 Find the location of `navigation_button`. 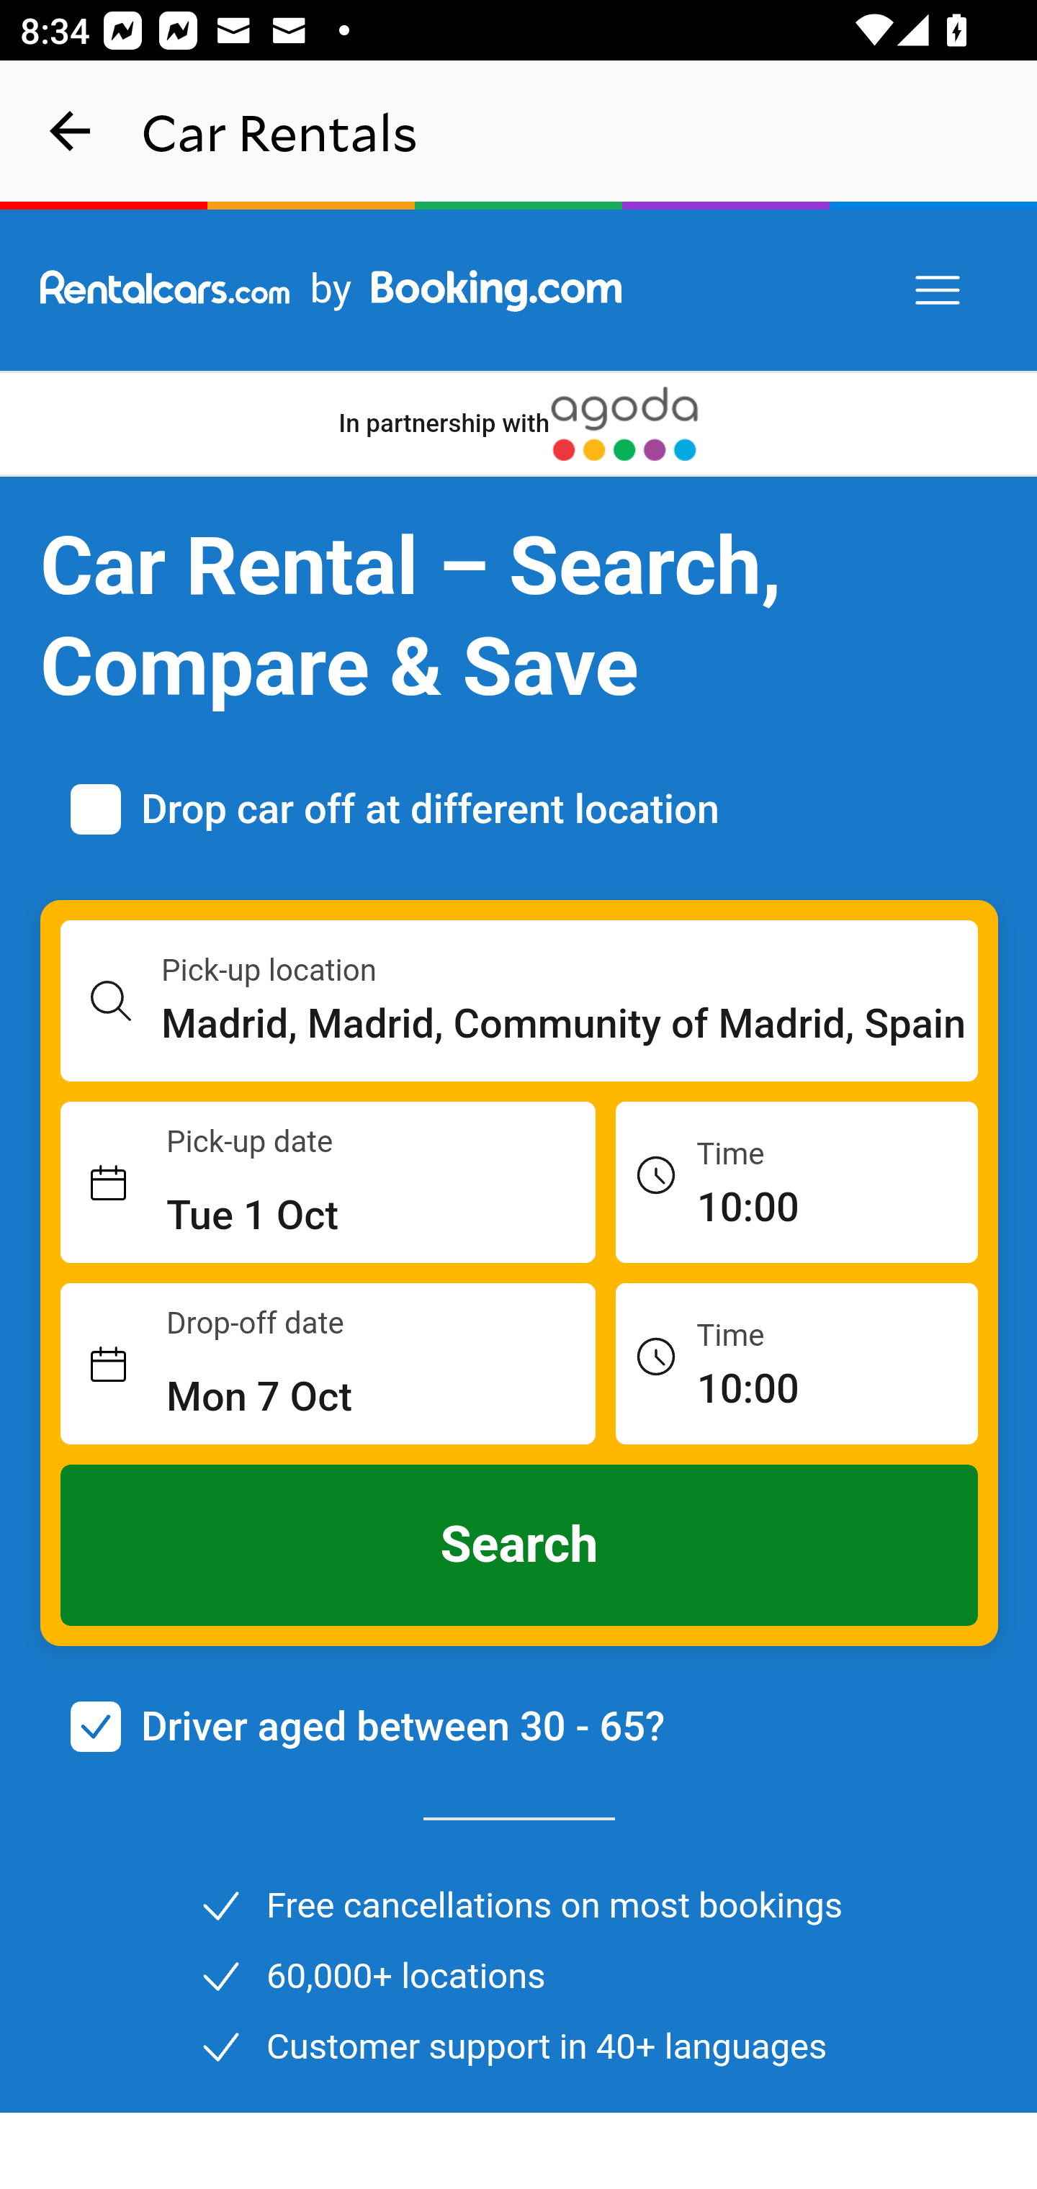

navigation_button is located at coordinates (71, 131).